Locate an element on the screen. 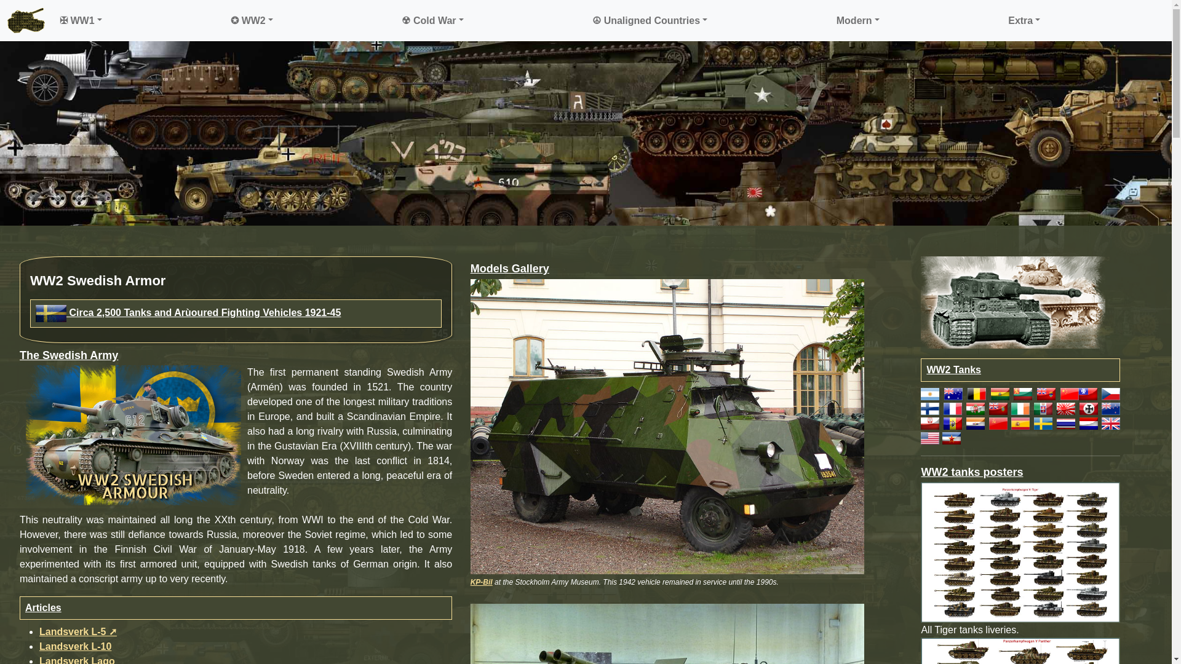 The width and height of the screenshot is (1181, 664). back home is located at coordinates (26, 20).